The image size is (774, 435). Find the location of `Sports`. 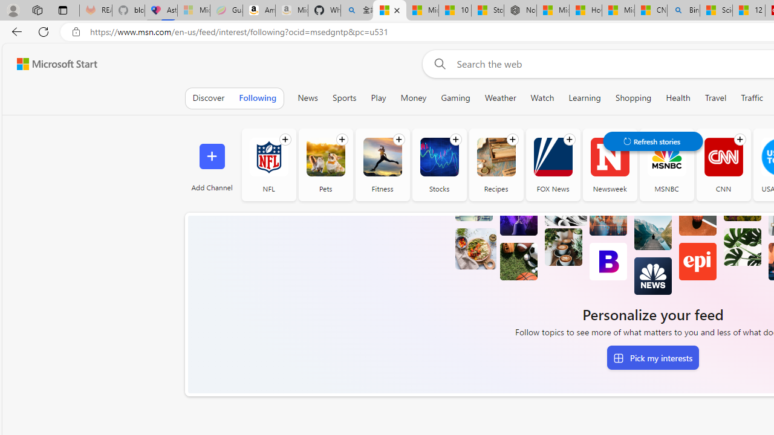

Sports is located at coordinates (344, 98).